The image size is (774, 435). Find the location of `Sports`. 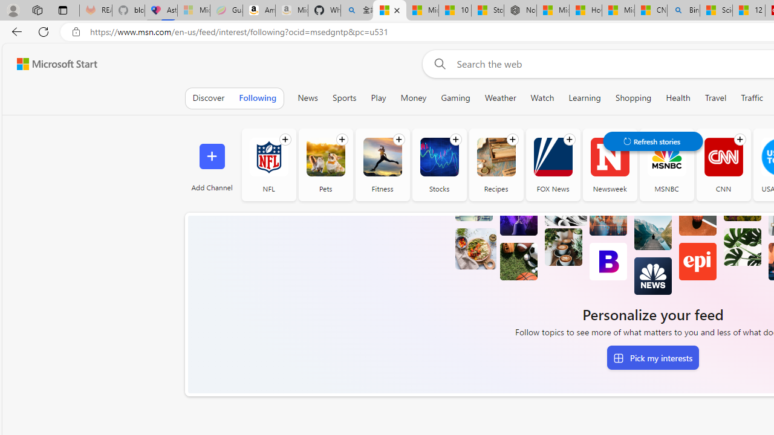

Sports is located at coordinates (344, 98).